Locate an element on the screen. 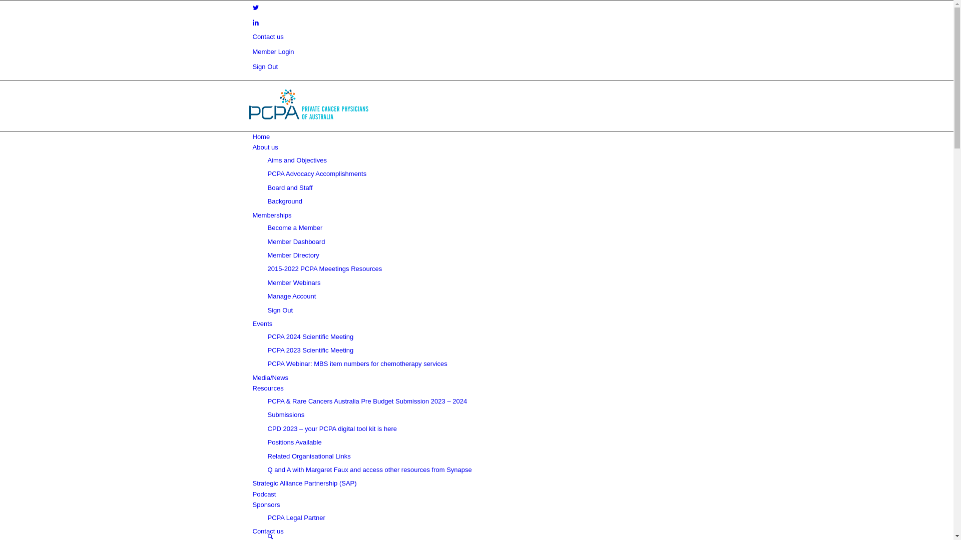 The height and width of the screenshot is (540, 961). 2015-2022 PCPA Meeetings Resources is located at coordinates (324, 269).